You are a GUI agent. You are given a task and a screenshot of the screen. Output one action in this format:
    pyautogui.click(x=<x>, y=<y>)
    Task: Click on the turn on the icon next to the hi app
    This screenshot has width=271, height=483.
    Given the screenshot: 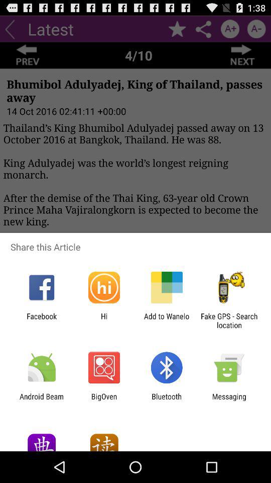 What is the action you would take?
    pyautogui.click(x=42, y=320)
    